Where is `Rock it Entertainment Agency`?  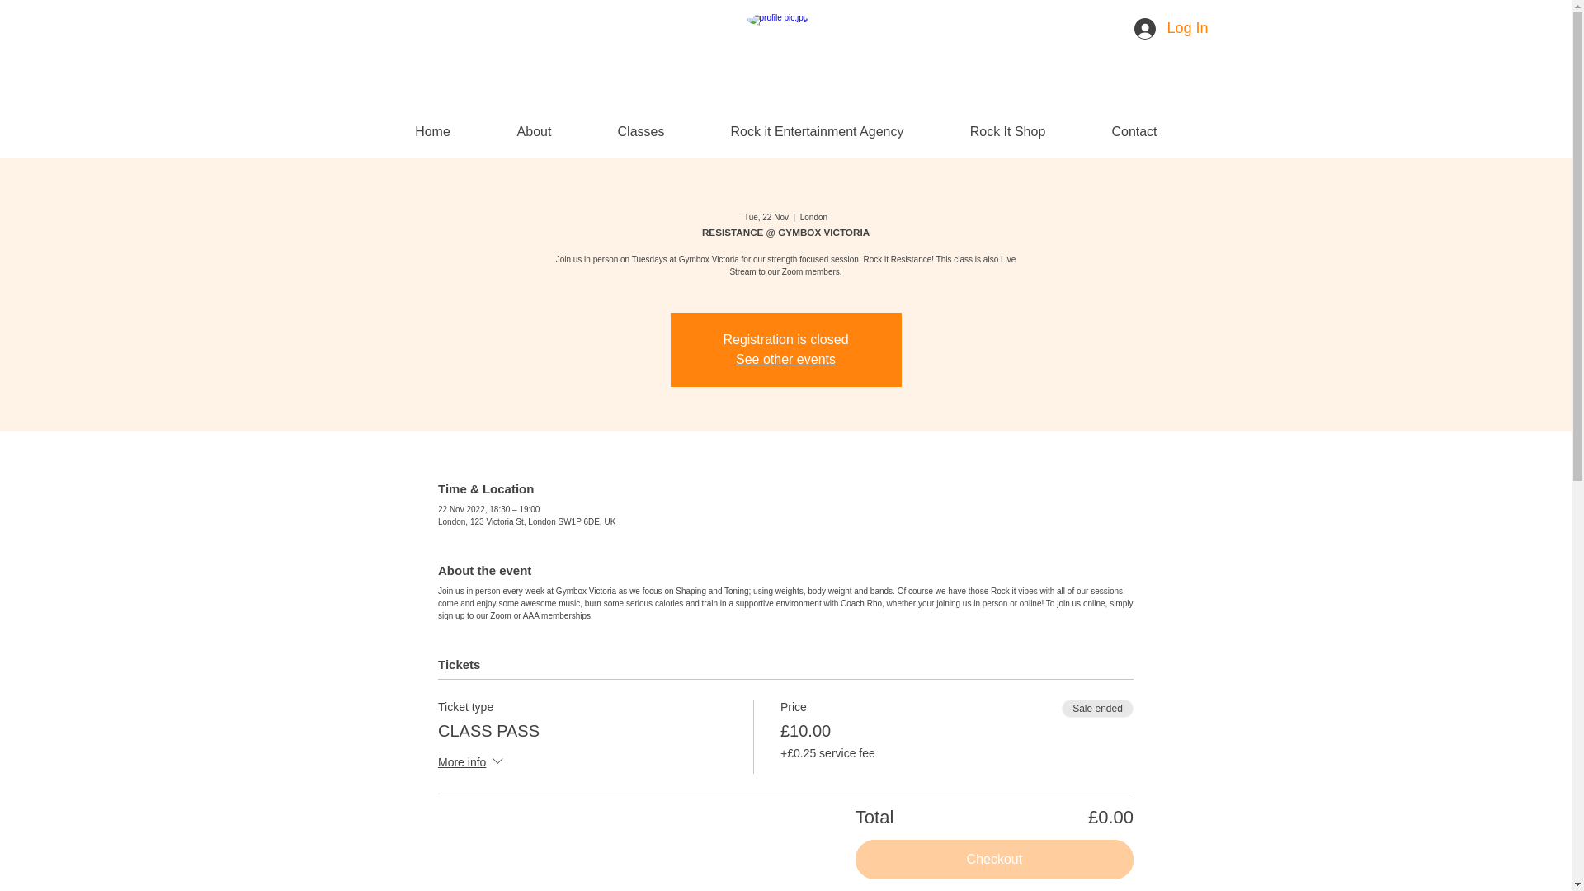
Rock it Entertainment Agency is located at coordinates (818, 130).